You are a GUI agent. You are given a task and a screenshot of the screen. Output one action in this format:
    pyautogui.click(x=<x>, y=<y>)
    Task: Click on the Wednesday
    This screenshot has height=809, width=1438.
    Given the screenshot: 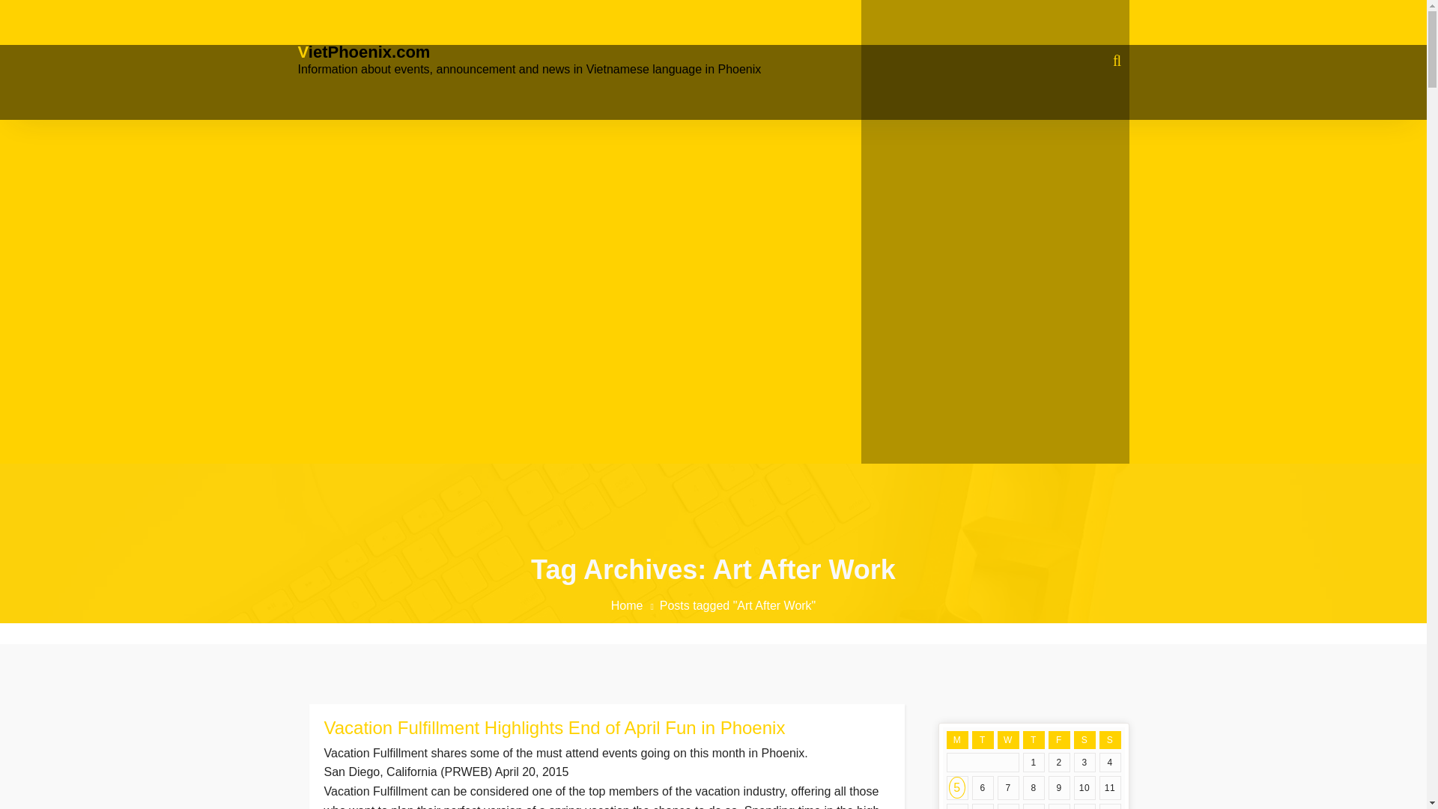 What is the action you would take?
    pyautogui.click(x=1008, y=740)
    